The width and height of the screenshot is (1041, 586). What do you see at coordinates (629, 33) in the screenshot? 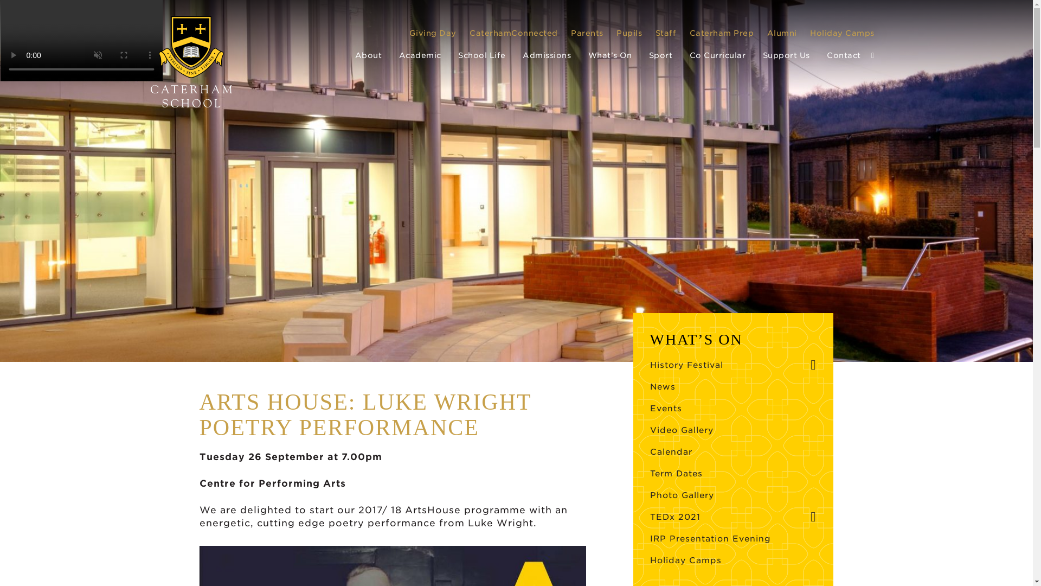
I see `Pupils` at bounding box center [629, 33].